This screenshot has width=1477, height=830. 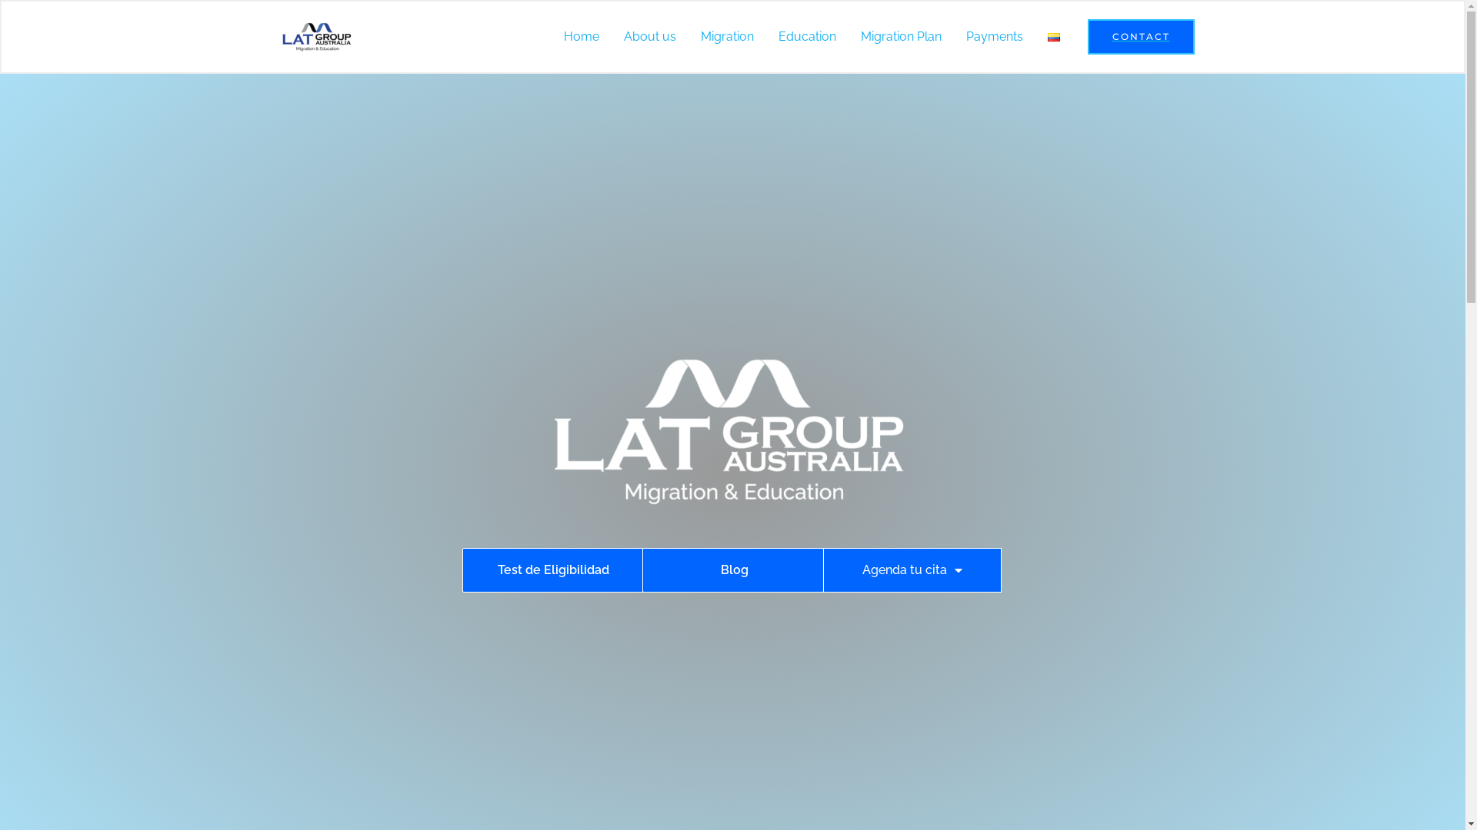 What do you see at coordinates (649, 37) in the screenshot?
I see `About us` at bounding box center [649, 37].